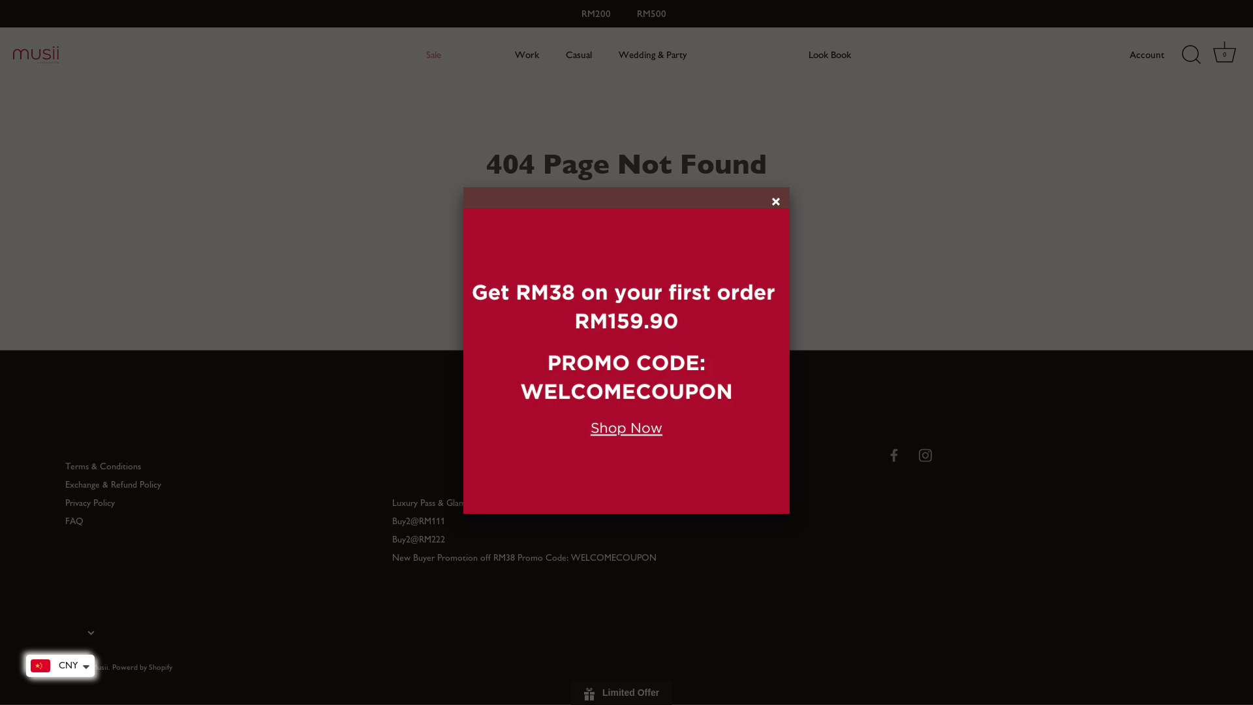  Describe the element at coordinates (103, 466) in the screenshot. I see `Terms & Conditions` at that location.